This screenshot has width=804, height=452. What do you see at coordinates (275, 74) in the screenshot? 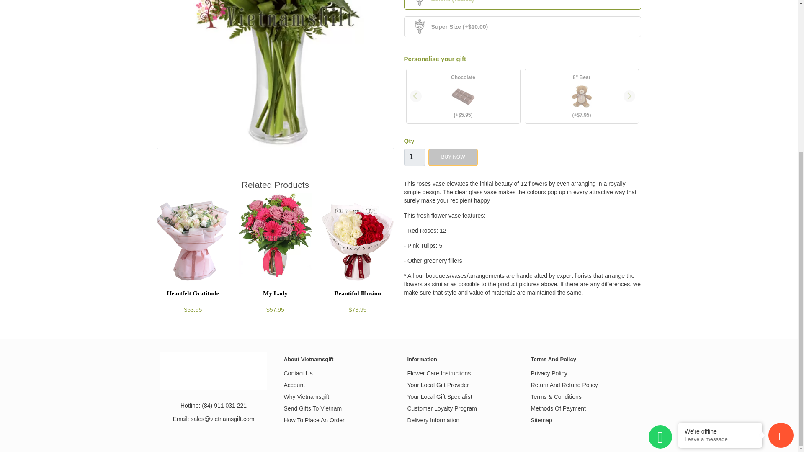
I see `Initial Beauty` at bounding box center [275, 74].